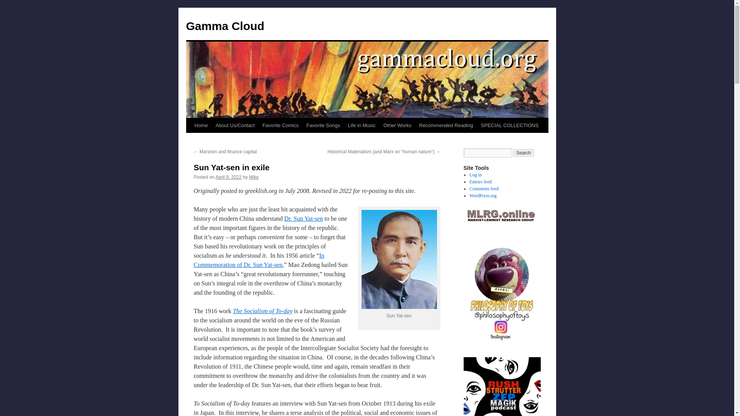  What do you see at coordinates (189, 139) in the screenshot?
I see `Skip to content` at bounding box center [189, 139].